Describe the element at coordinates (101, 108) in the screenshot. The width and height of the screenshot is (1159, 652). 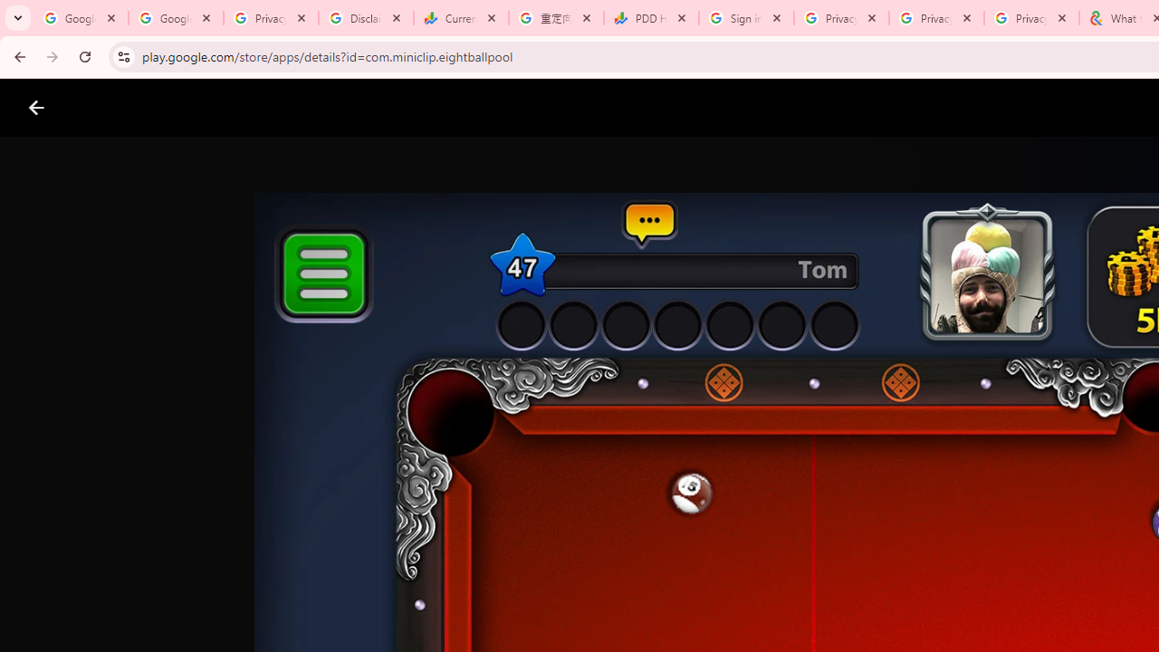
I see `Google Play logo` at that location.